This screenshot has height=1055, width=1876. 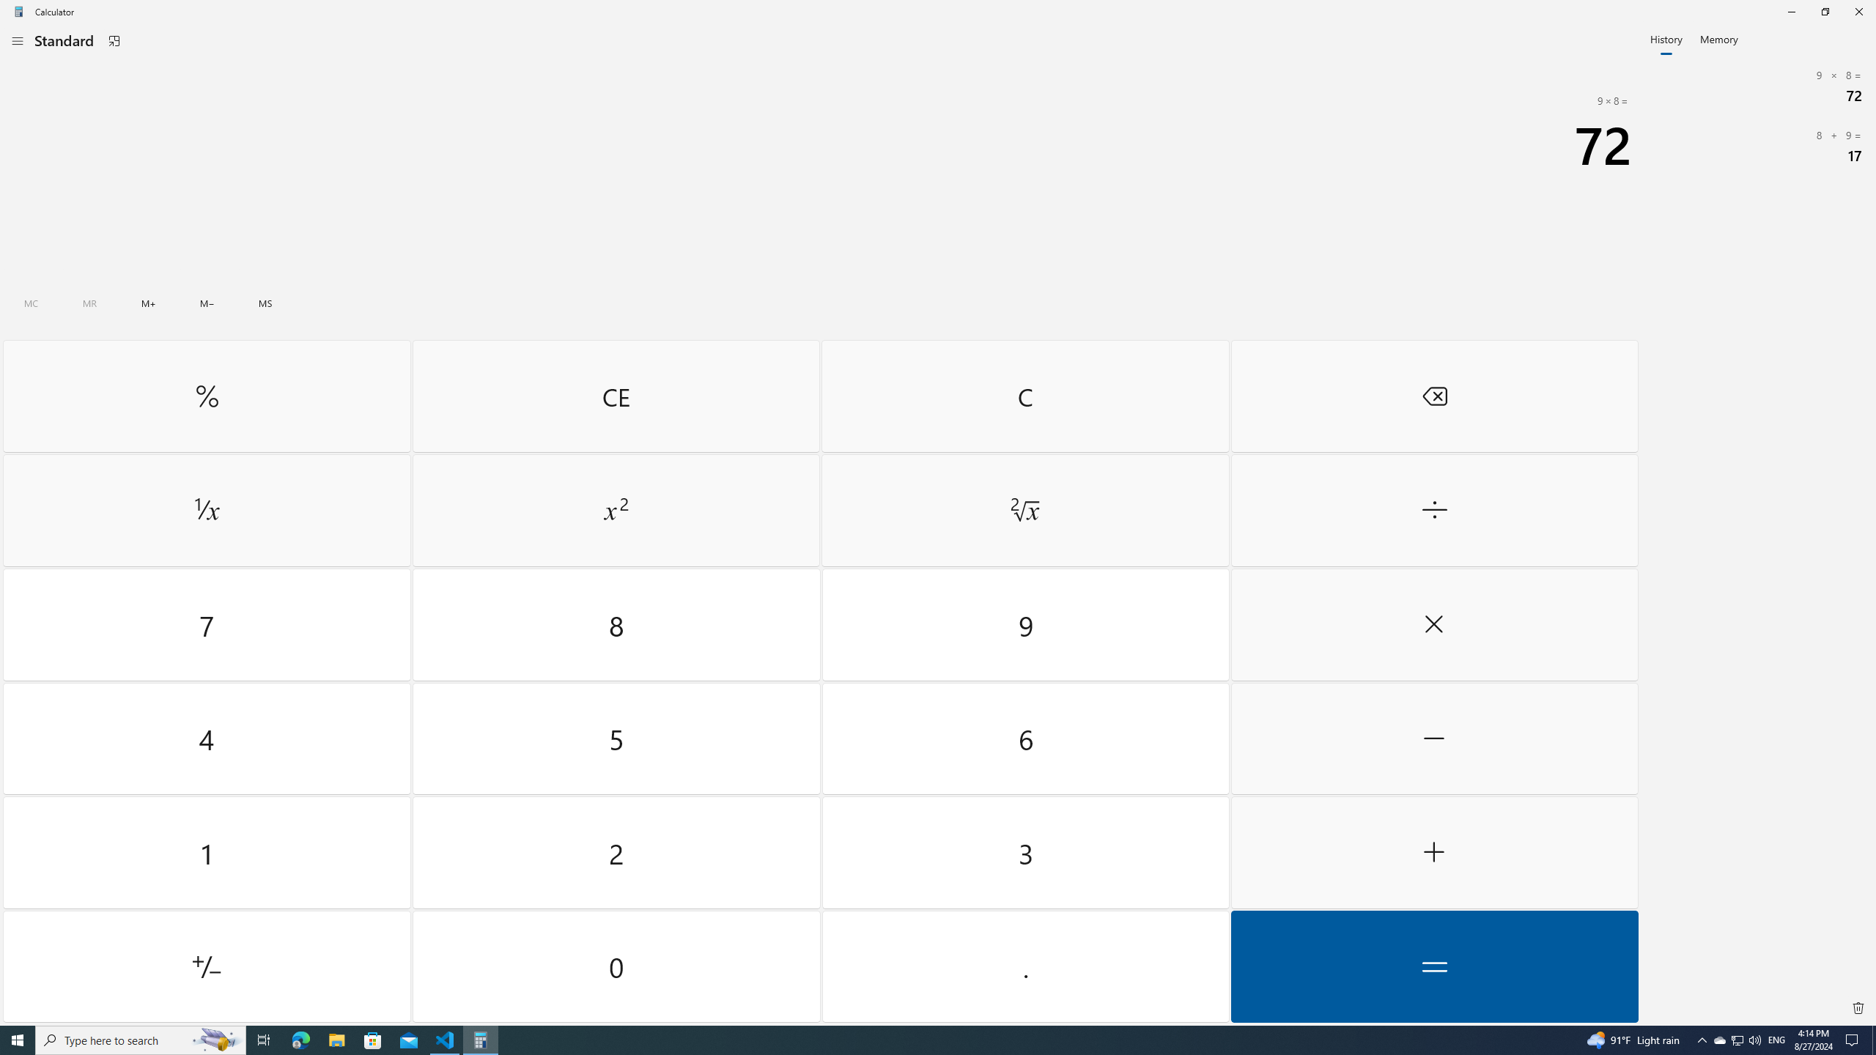 I want to click on Decimal separator, so click(x=1024, y=966).